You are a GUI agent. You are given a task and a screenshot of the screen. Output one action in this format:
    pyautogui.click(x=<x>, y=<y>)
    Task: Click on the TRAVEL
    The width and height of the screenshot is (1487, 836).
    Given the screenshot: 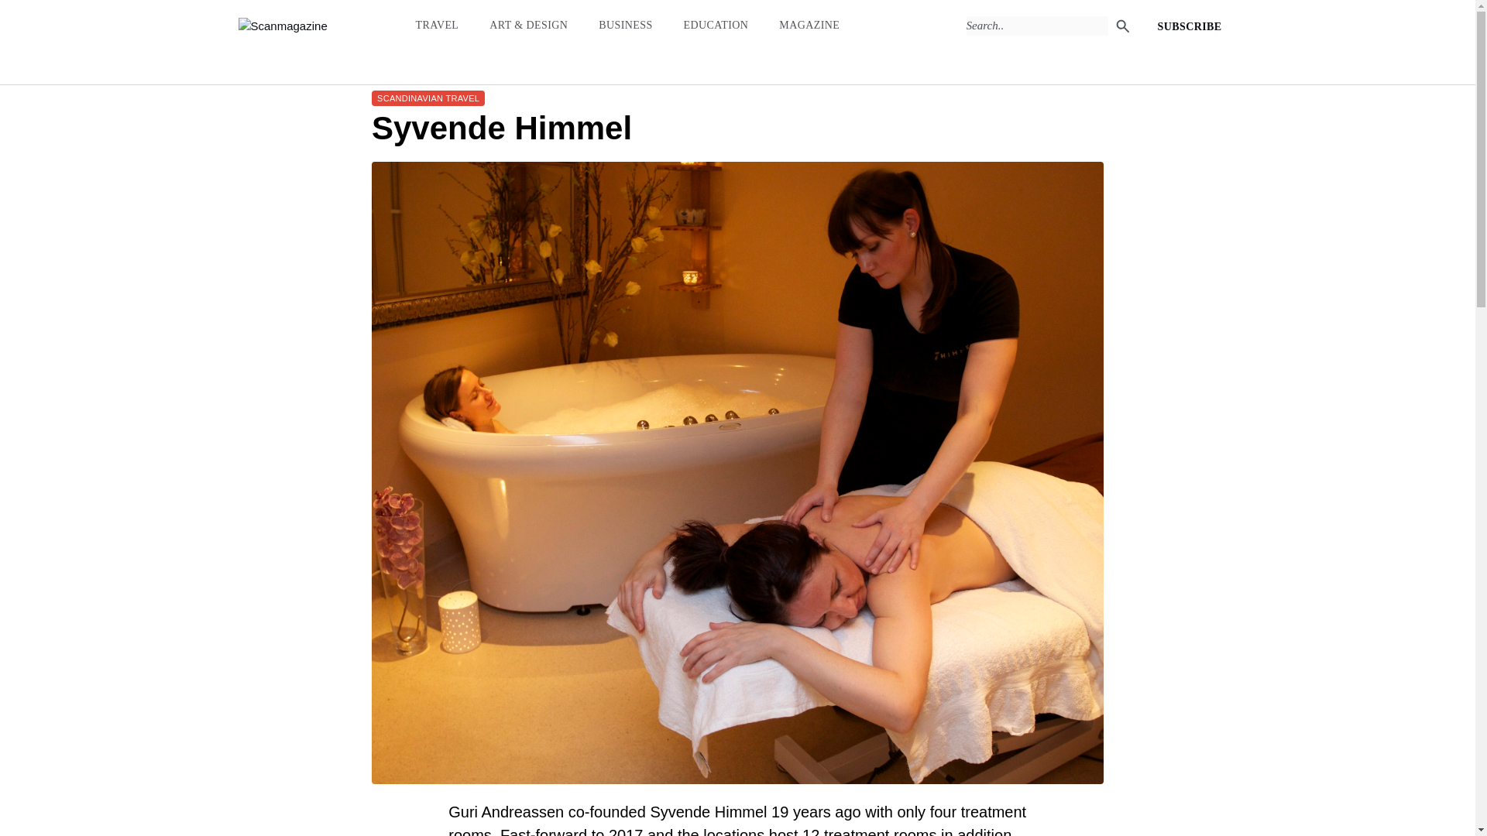 What is the action you would take?
    pyautogui.click(x=436, y=25)
    